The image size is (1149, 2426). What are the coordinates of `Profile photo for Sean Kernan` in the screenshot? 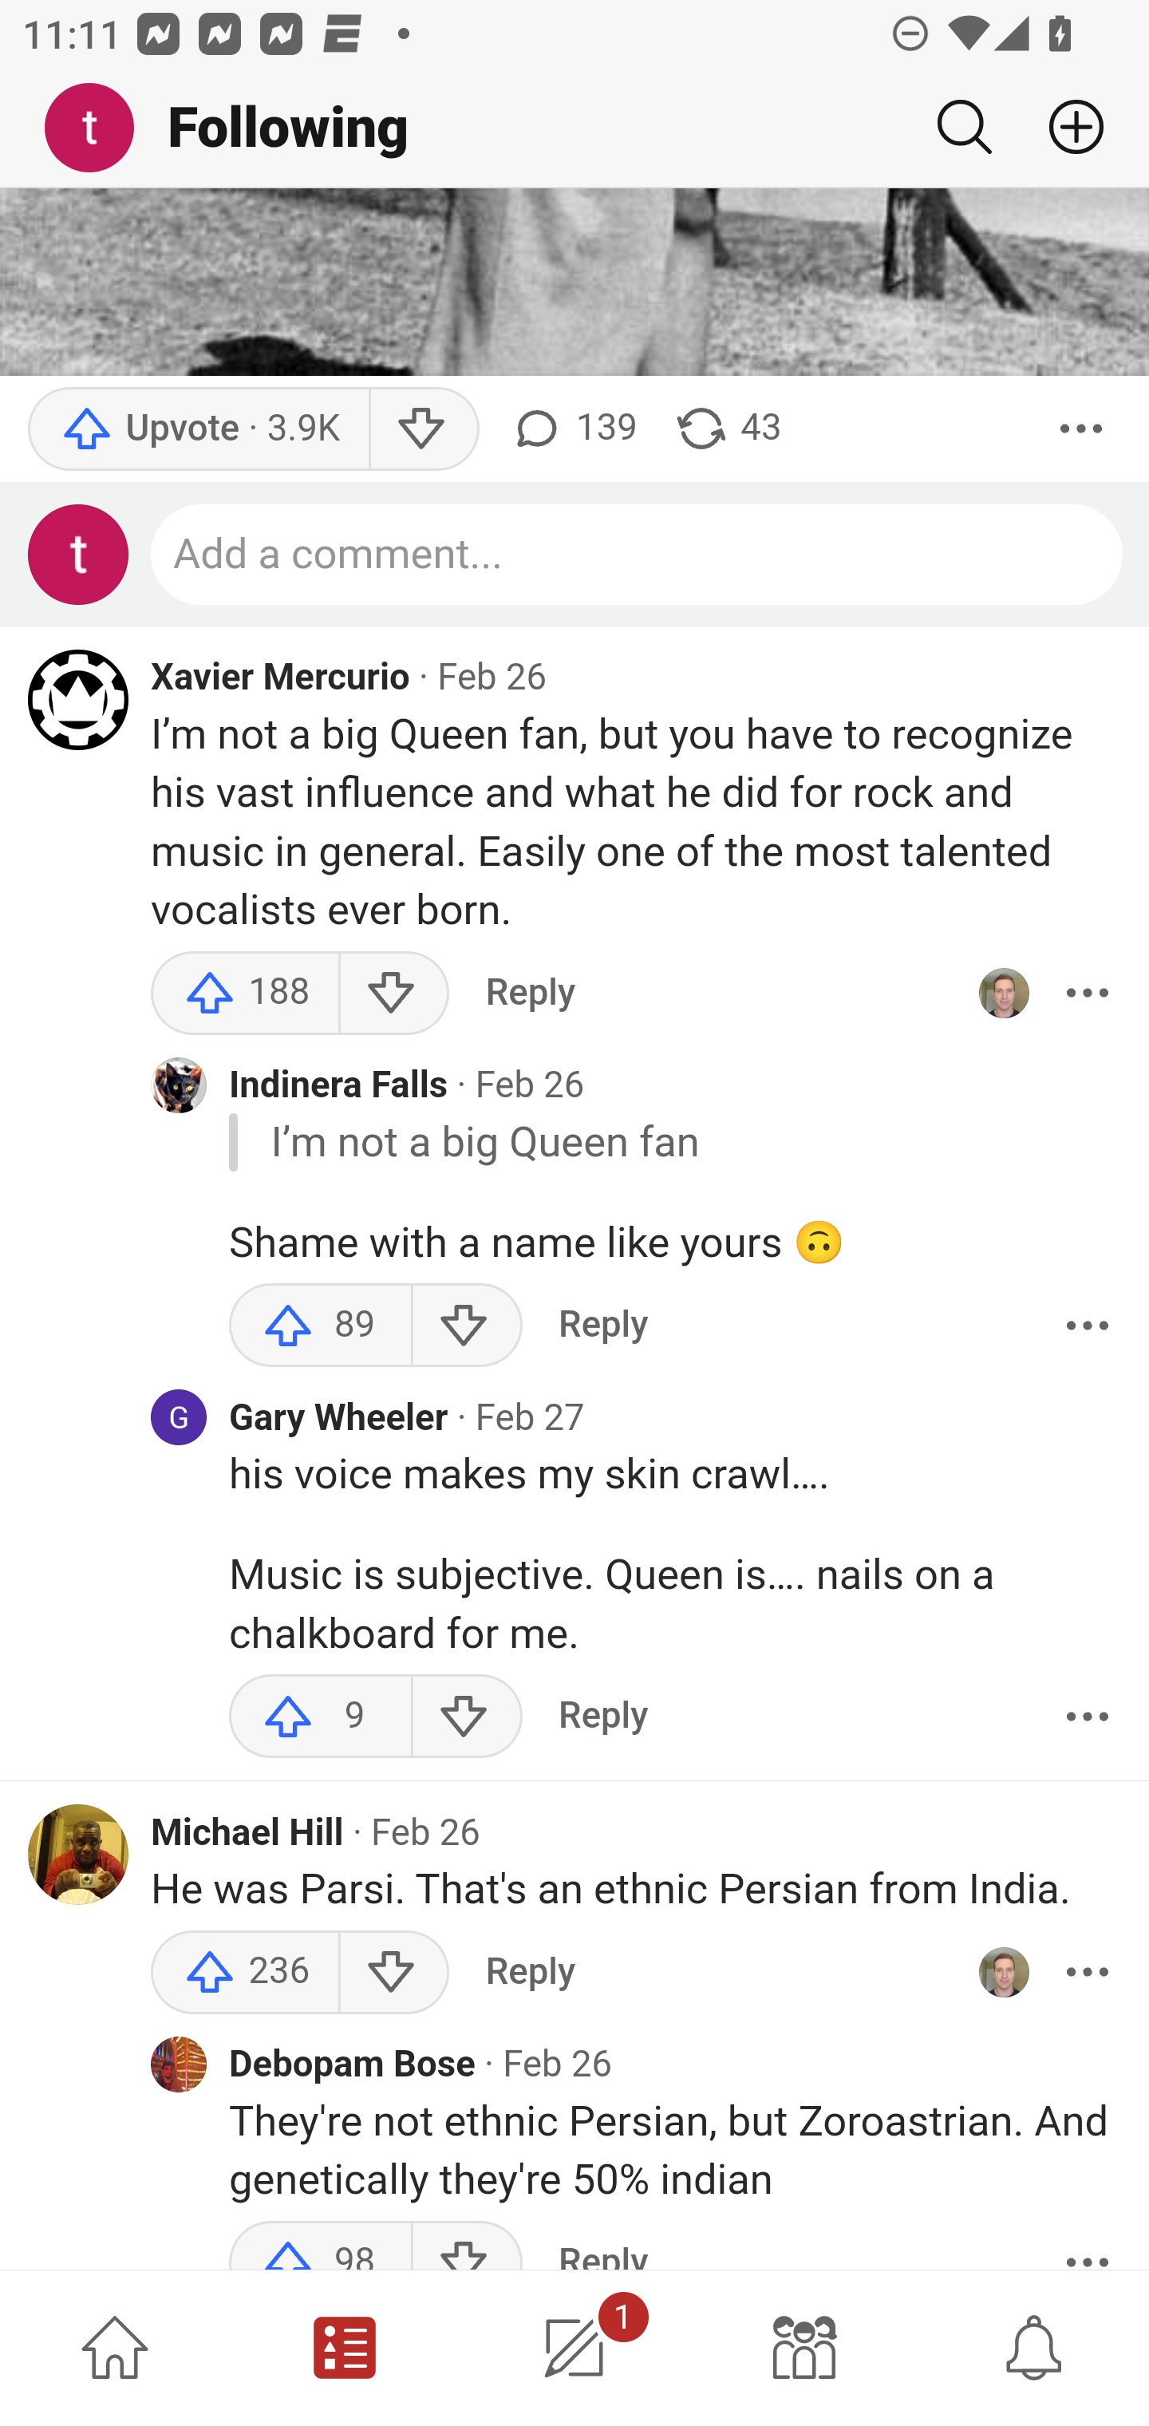 It's located at (1003, 994).